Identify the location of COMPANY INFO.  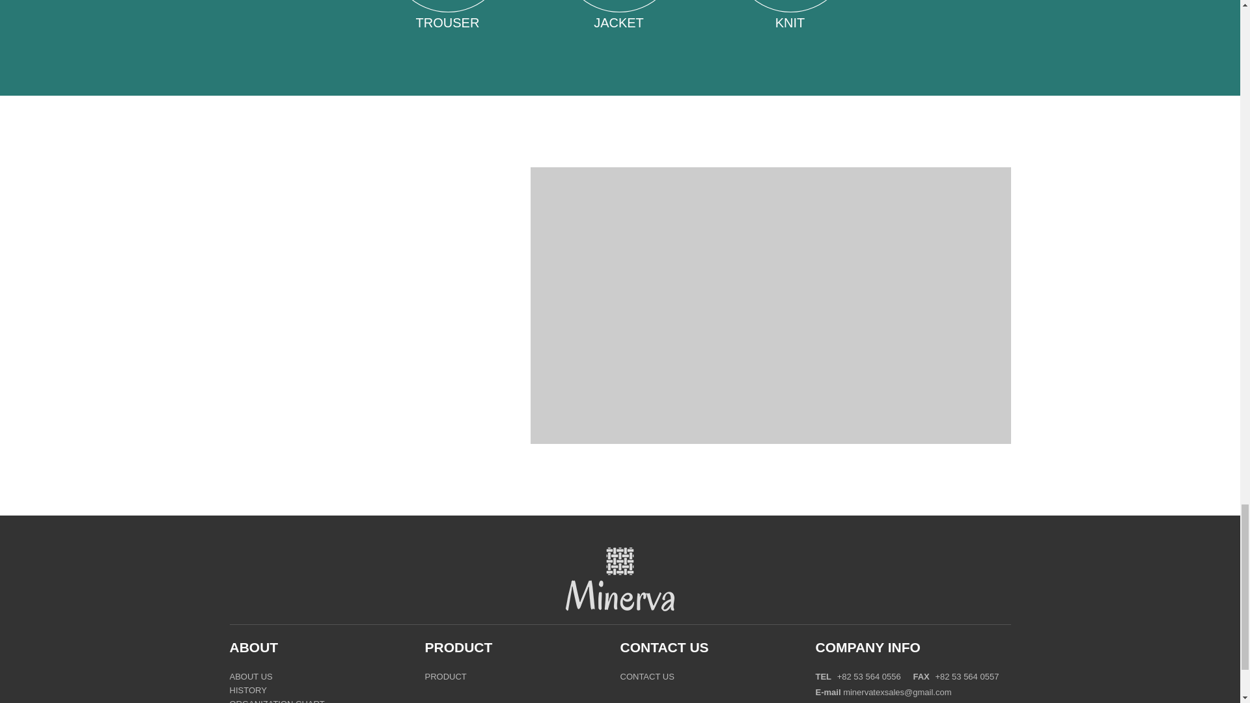
(867, 647).